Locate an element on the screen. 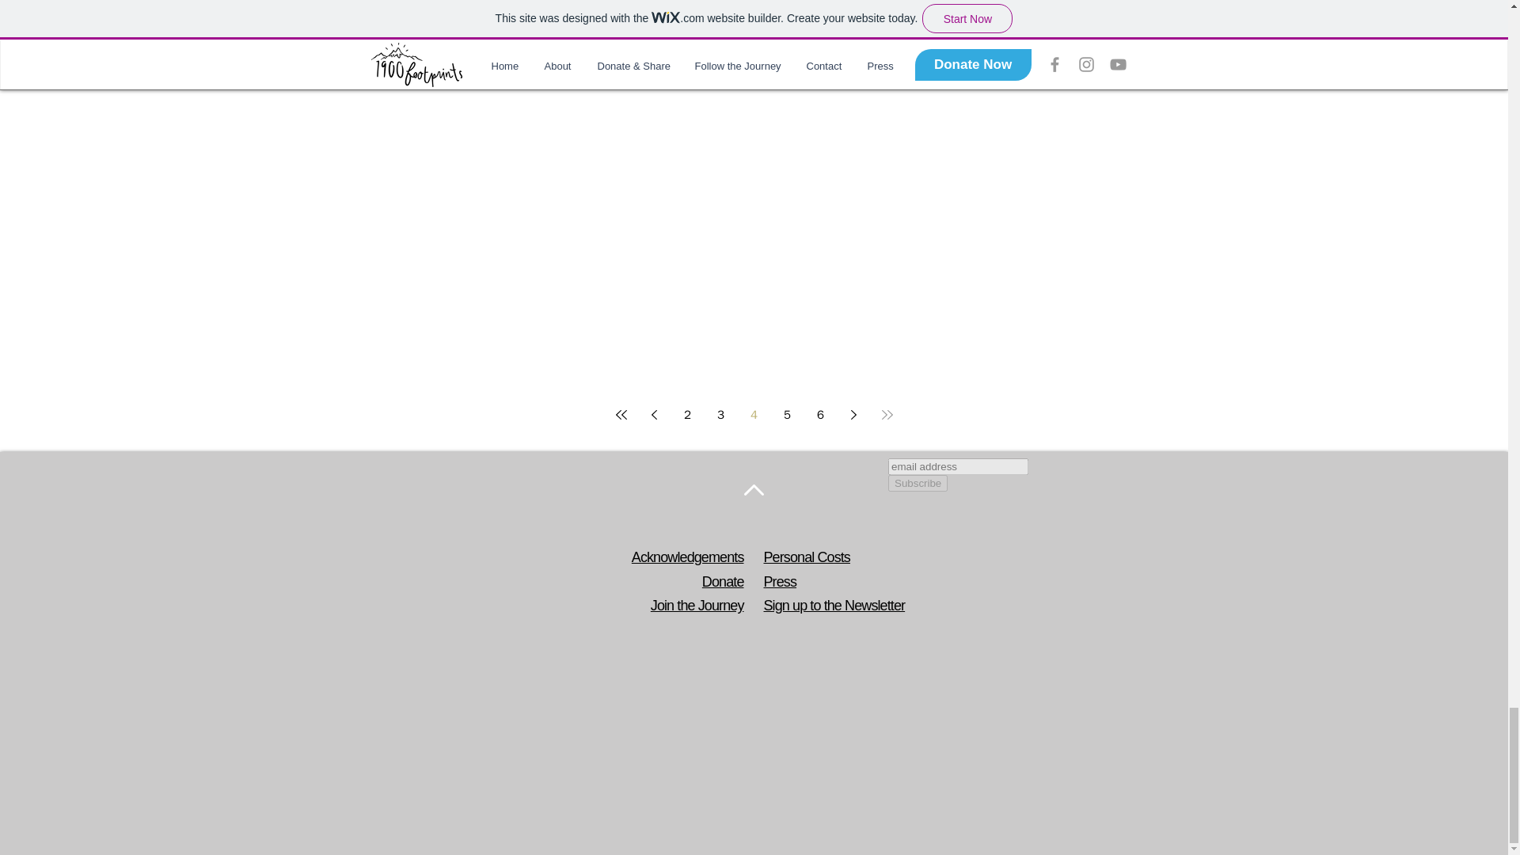  Embedded Content is located at coordinates (1012, 499).